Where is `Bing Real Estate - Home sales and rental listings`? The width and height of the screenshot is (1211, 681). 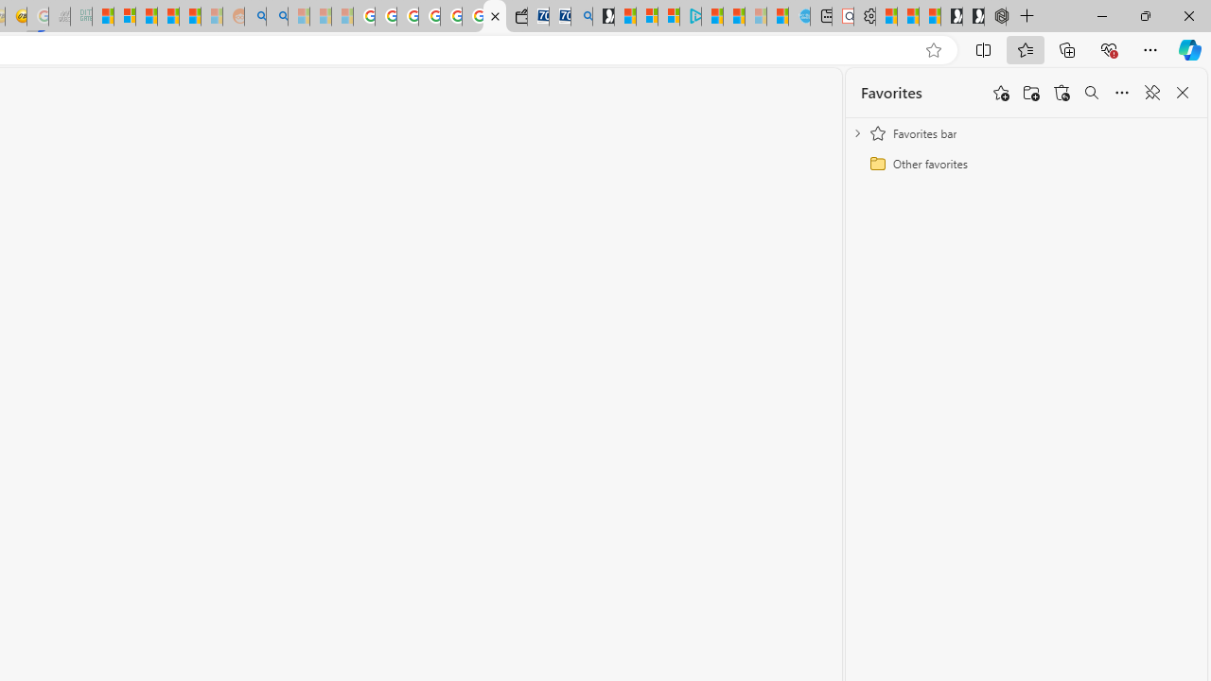
Bing Real Estate - Home sales and rental listings is located at coordinates (581, 17).